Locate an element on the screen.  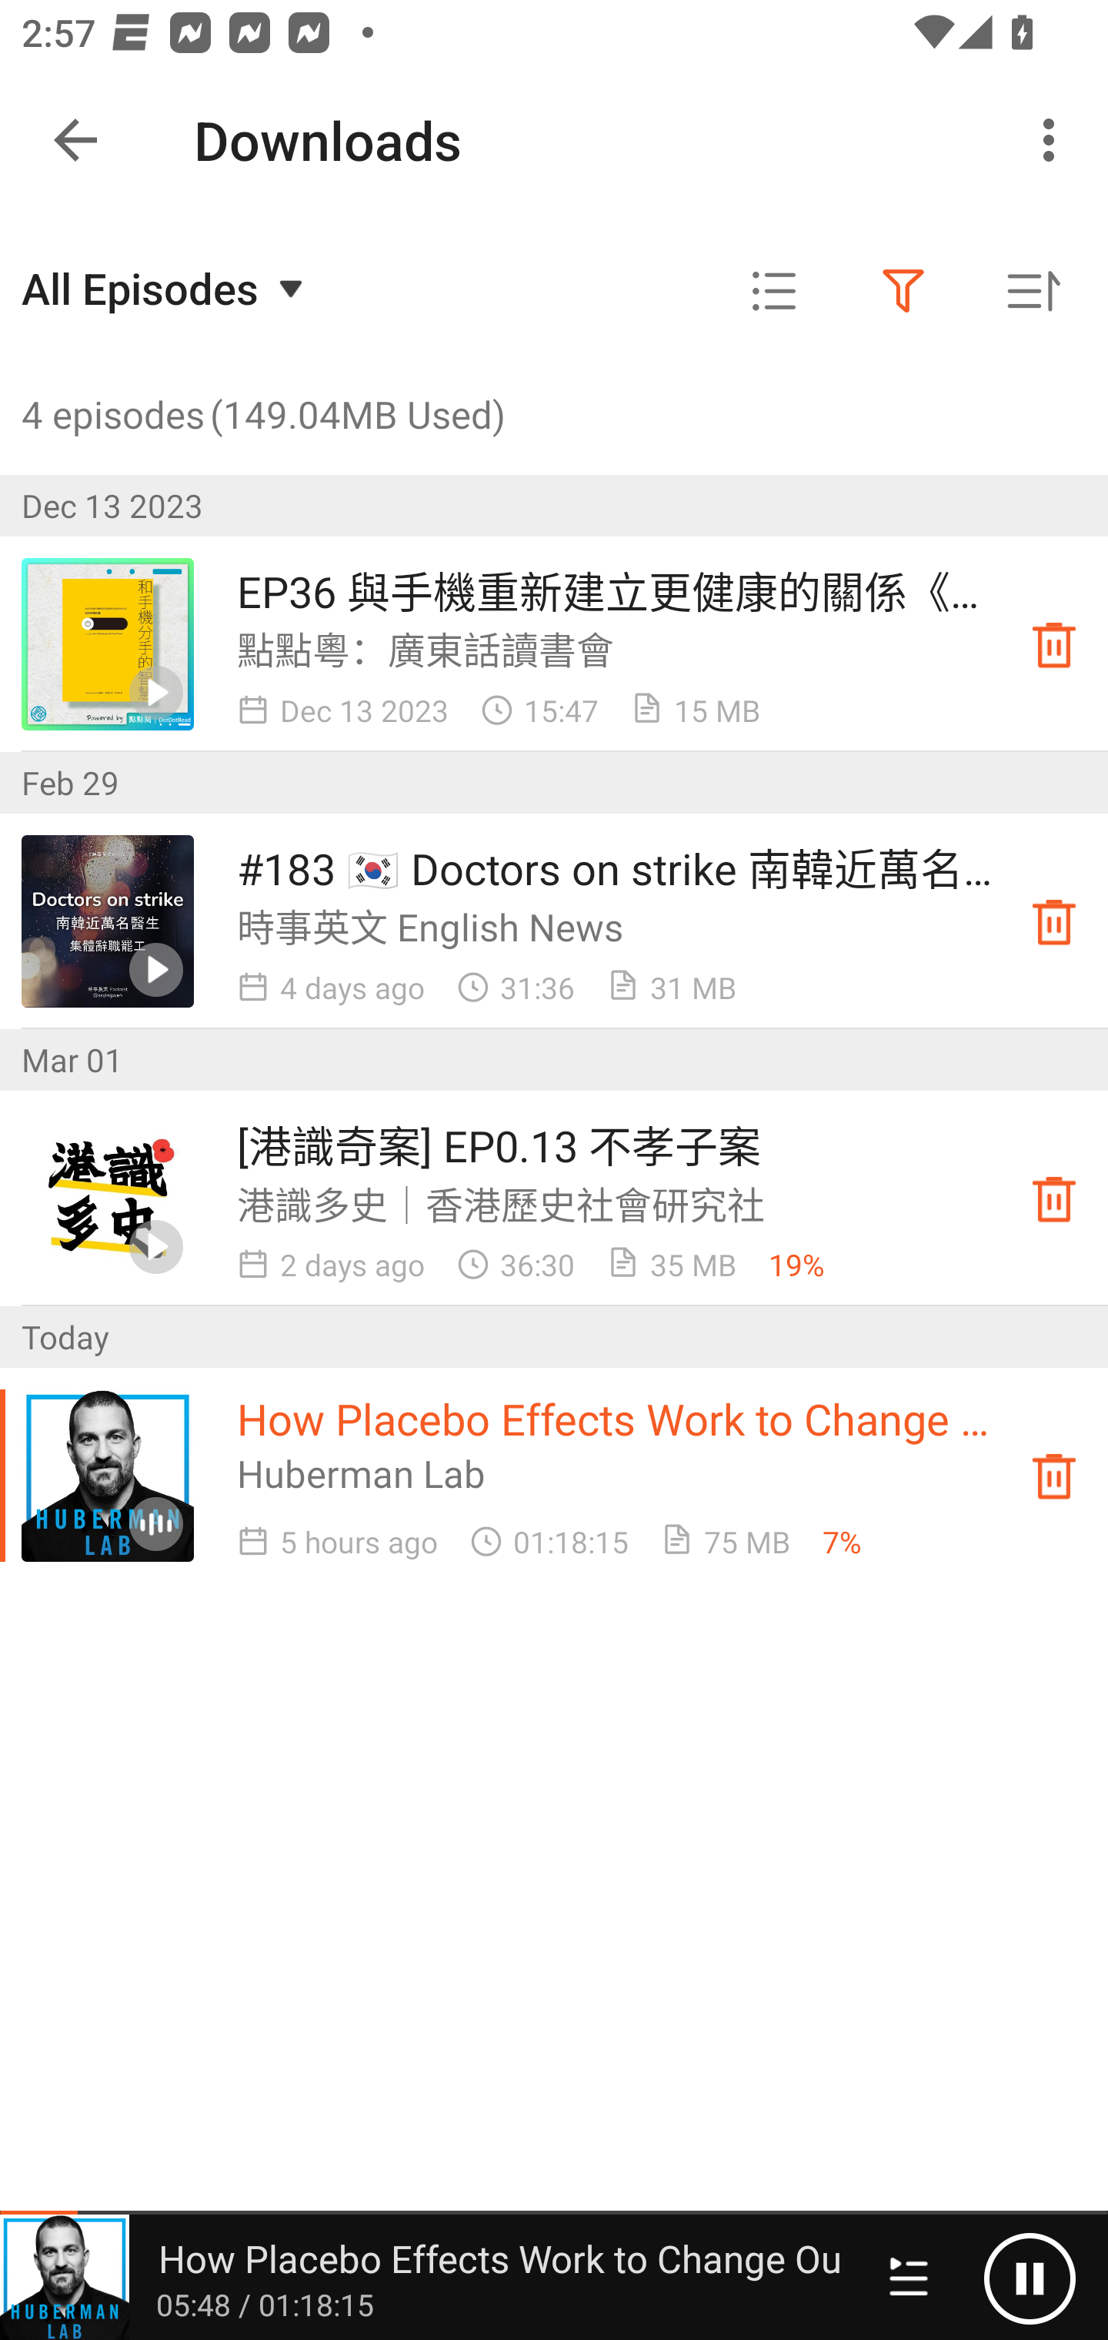
Navigate up is located at coordinates (75, 140).